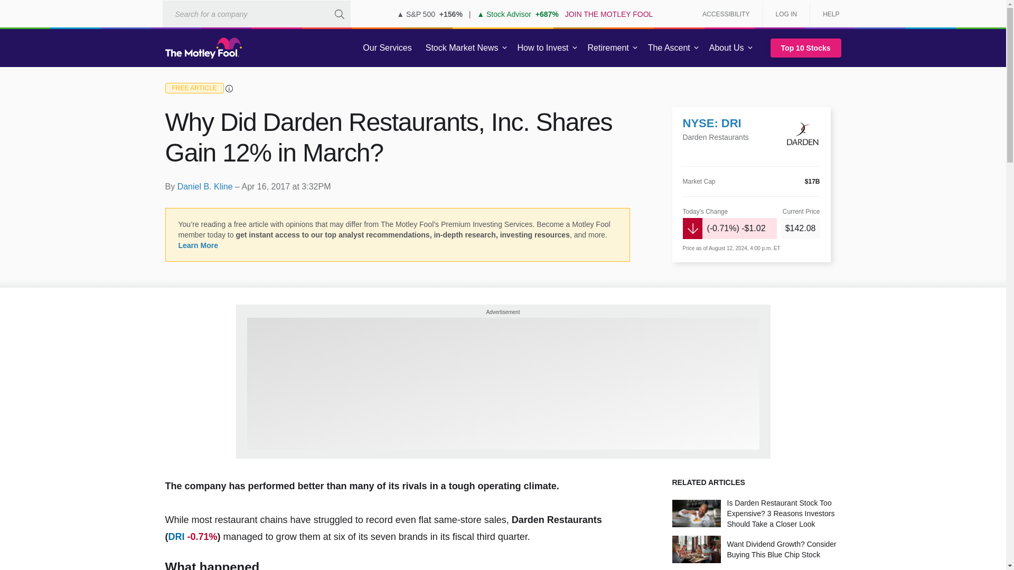  I want to click on ACCESSIBILITY, so click(726, 14).